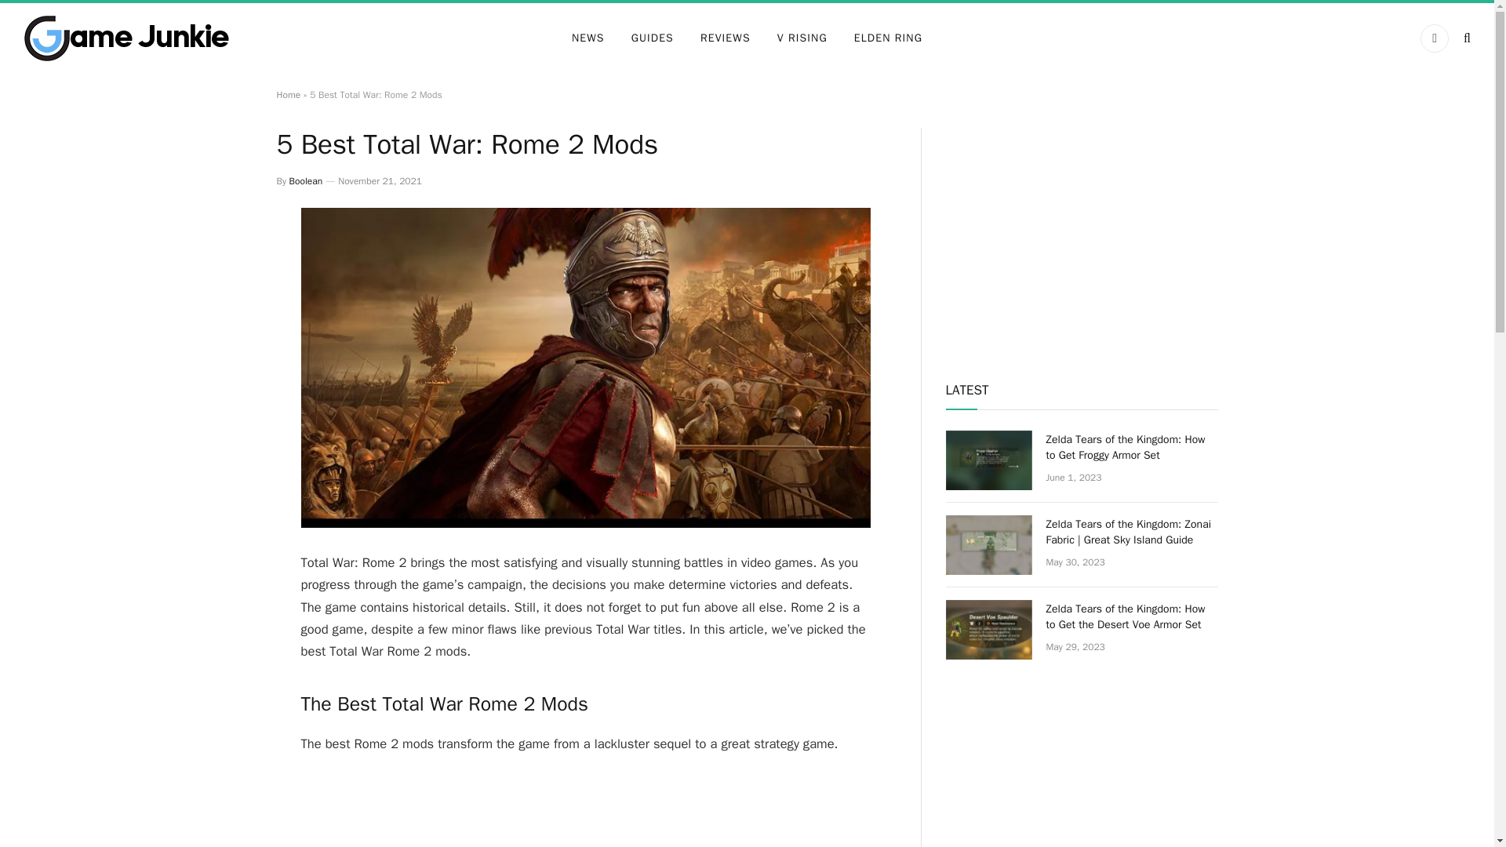 The width and height of the screenshot is (1506, 847). I want to click on Posts by Boolean, so click(306, 180).